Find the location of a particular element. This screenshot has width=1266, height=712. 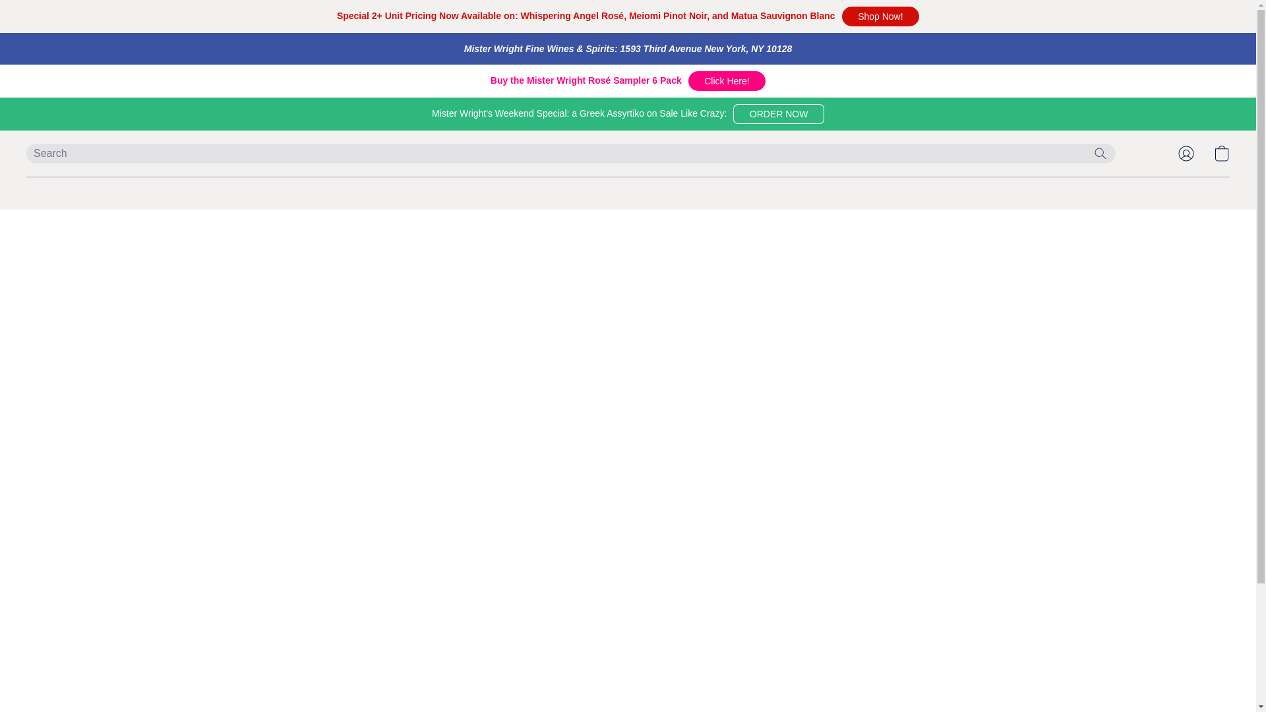

ORDER NOW is located at coordinates (778, 113).